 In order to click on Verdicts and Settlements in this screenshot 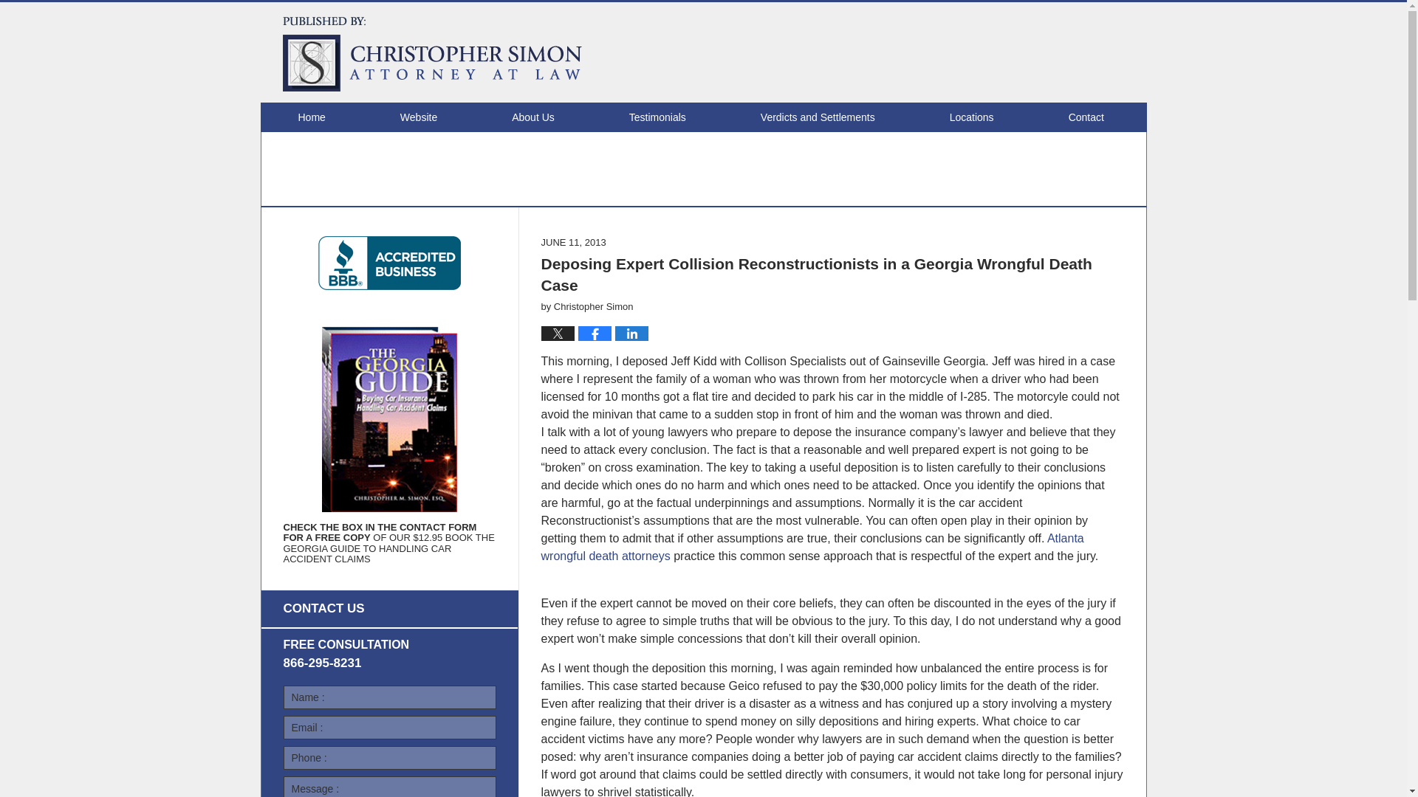, I will do `click(817, 117)`.